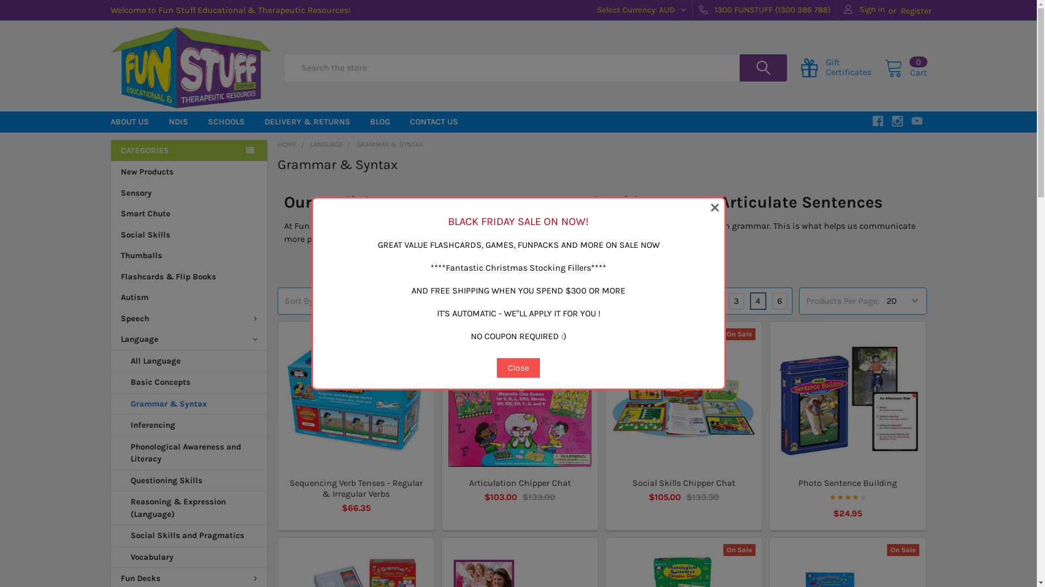 The image size is (1045, 587). What do you see at coordinates (189, 193) in the screenshot?
I see `Sensory` at bounding box center [189, 193].